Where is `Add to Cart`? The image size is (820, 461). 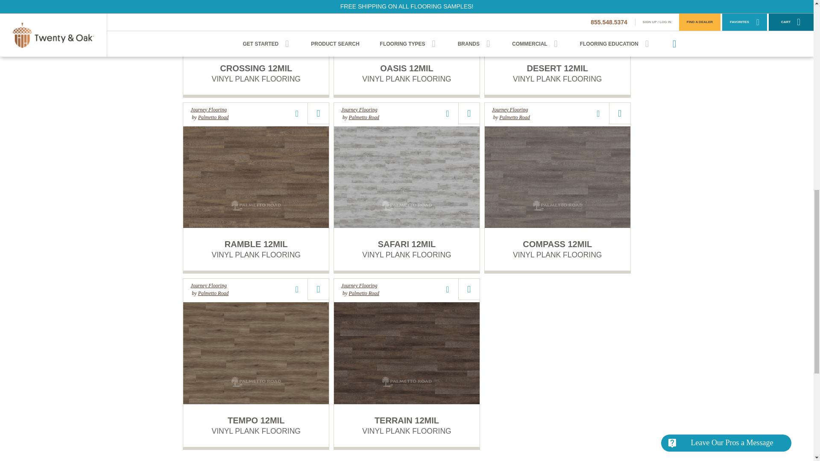 Add to Cart is located at coordinates (318, 113).